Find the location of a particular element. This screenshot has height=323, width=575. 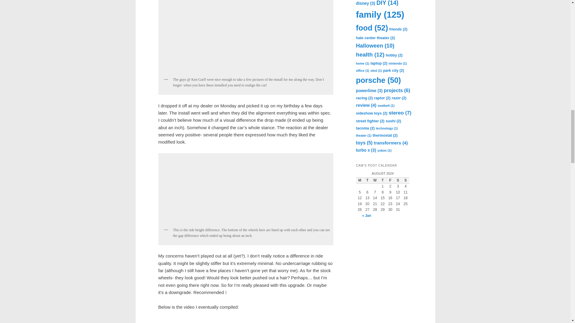

Thursday is located at coordinates (383, 180).